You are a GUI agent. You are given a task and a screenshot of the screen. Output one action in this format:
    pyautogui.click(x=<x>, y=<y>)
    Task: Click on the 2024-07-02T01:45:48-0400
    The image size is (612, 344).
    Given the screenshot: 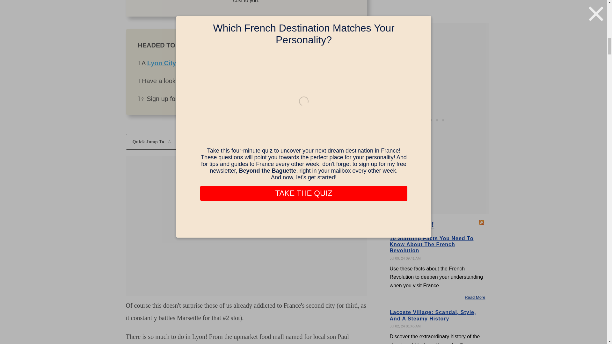 What is the action you would take?
    pyautogui.click(x=405, y=326)
    